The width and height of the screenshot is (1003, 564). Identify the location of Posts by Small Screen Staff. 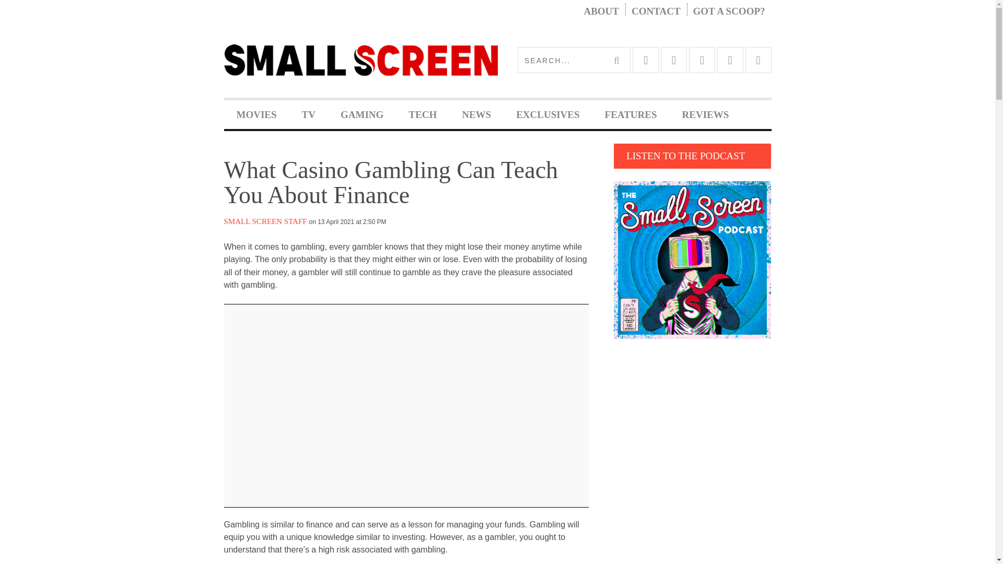
(265, 221).